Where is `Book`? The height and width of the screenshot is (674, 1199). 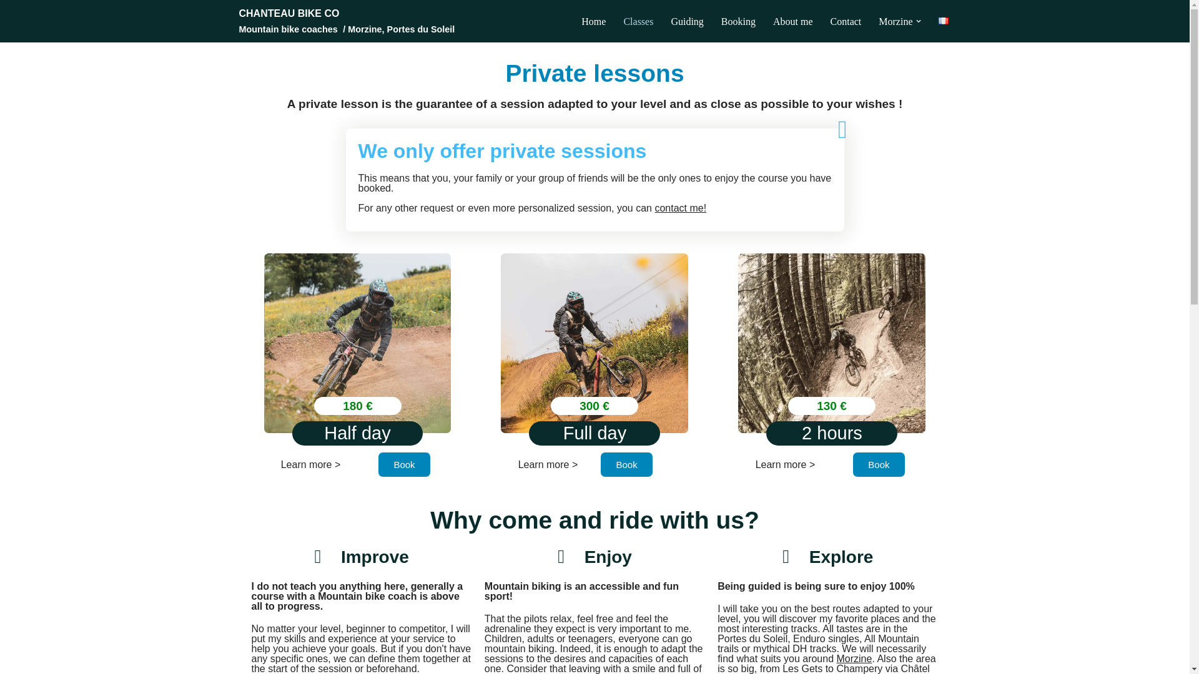
Book is located at coordinates (626, 464).